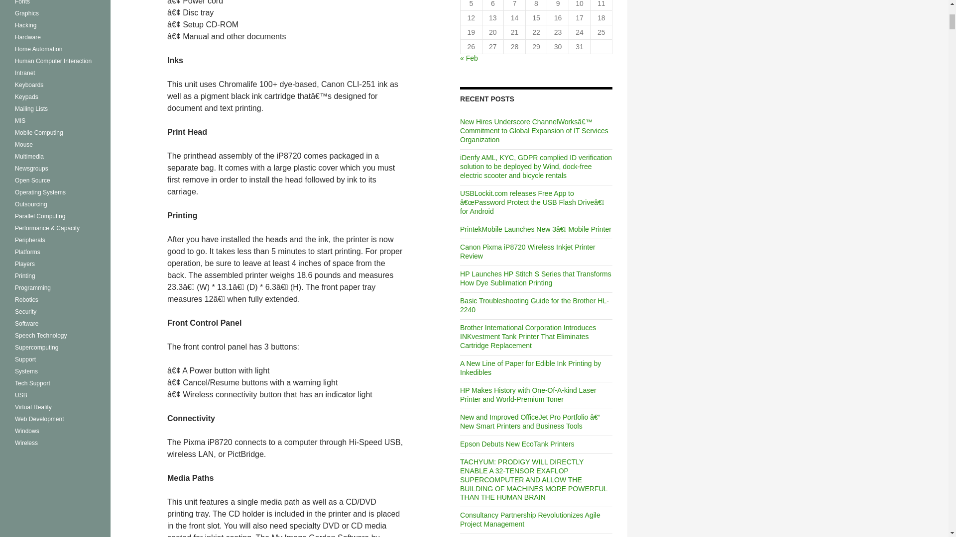 This screenshot has width=956, height=537. I want to click on Advertisement, so click(55, 504).